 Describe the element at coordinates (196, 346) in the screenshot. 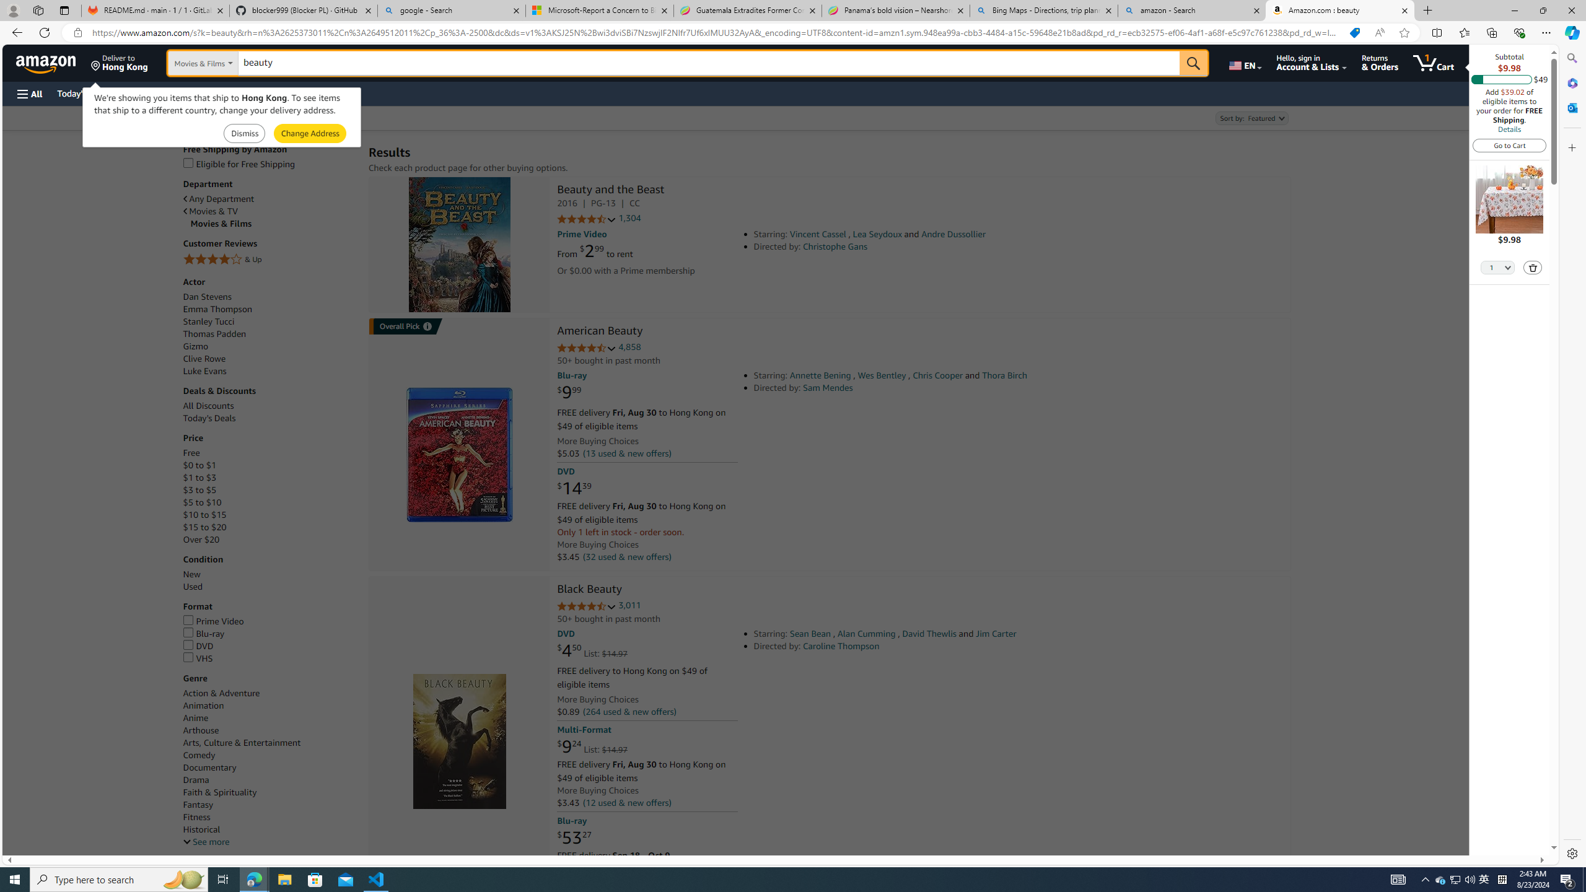

I see `Gizmo` at that location.